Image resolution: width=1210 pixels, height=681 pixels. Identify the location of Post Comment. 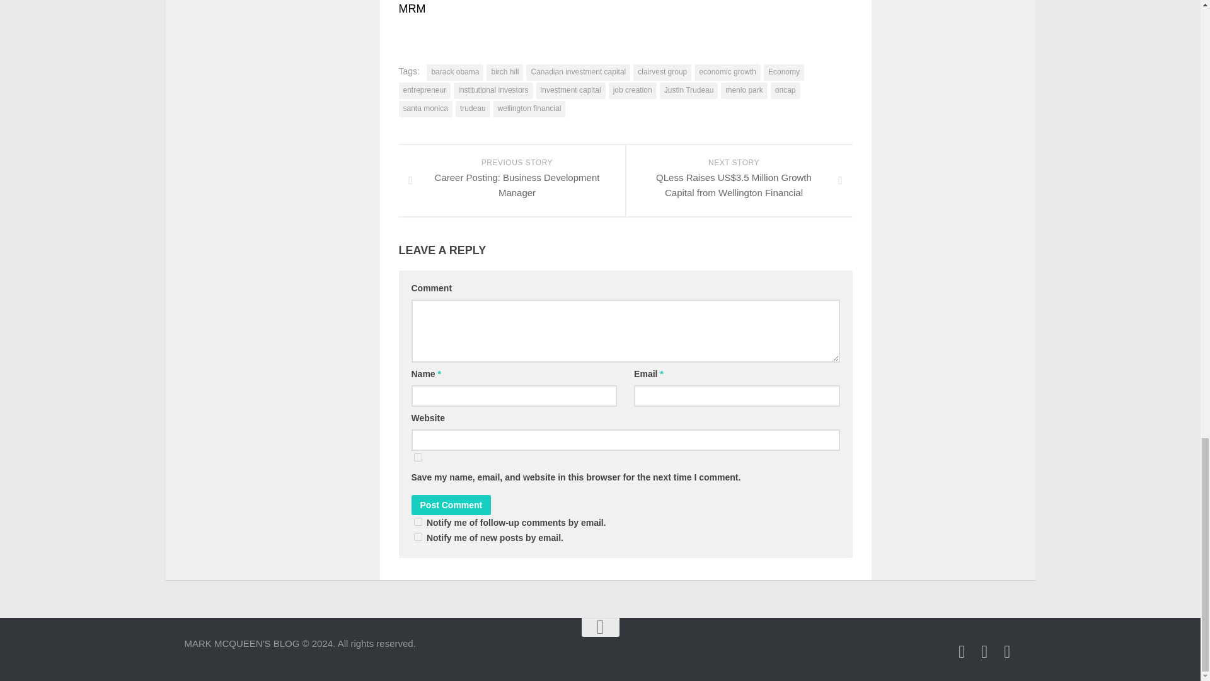
(512, 180).